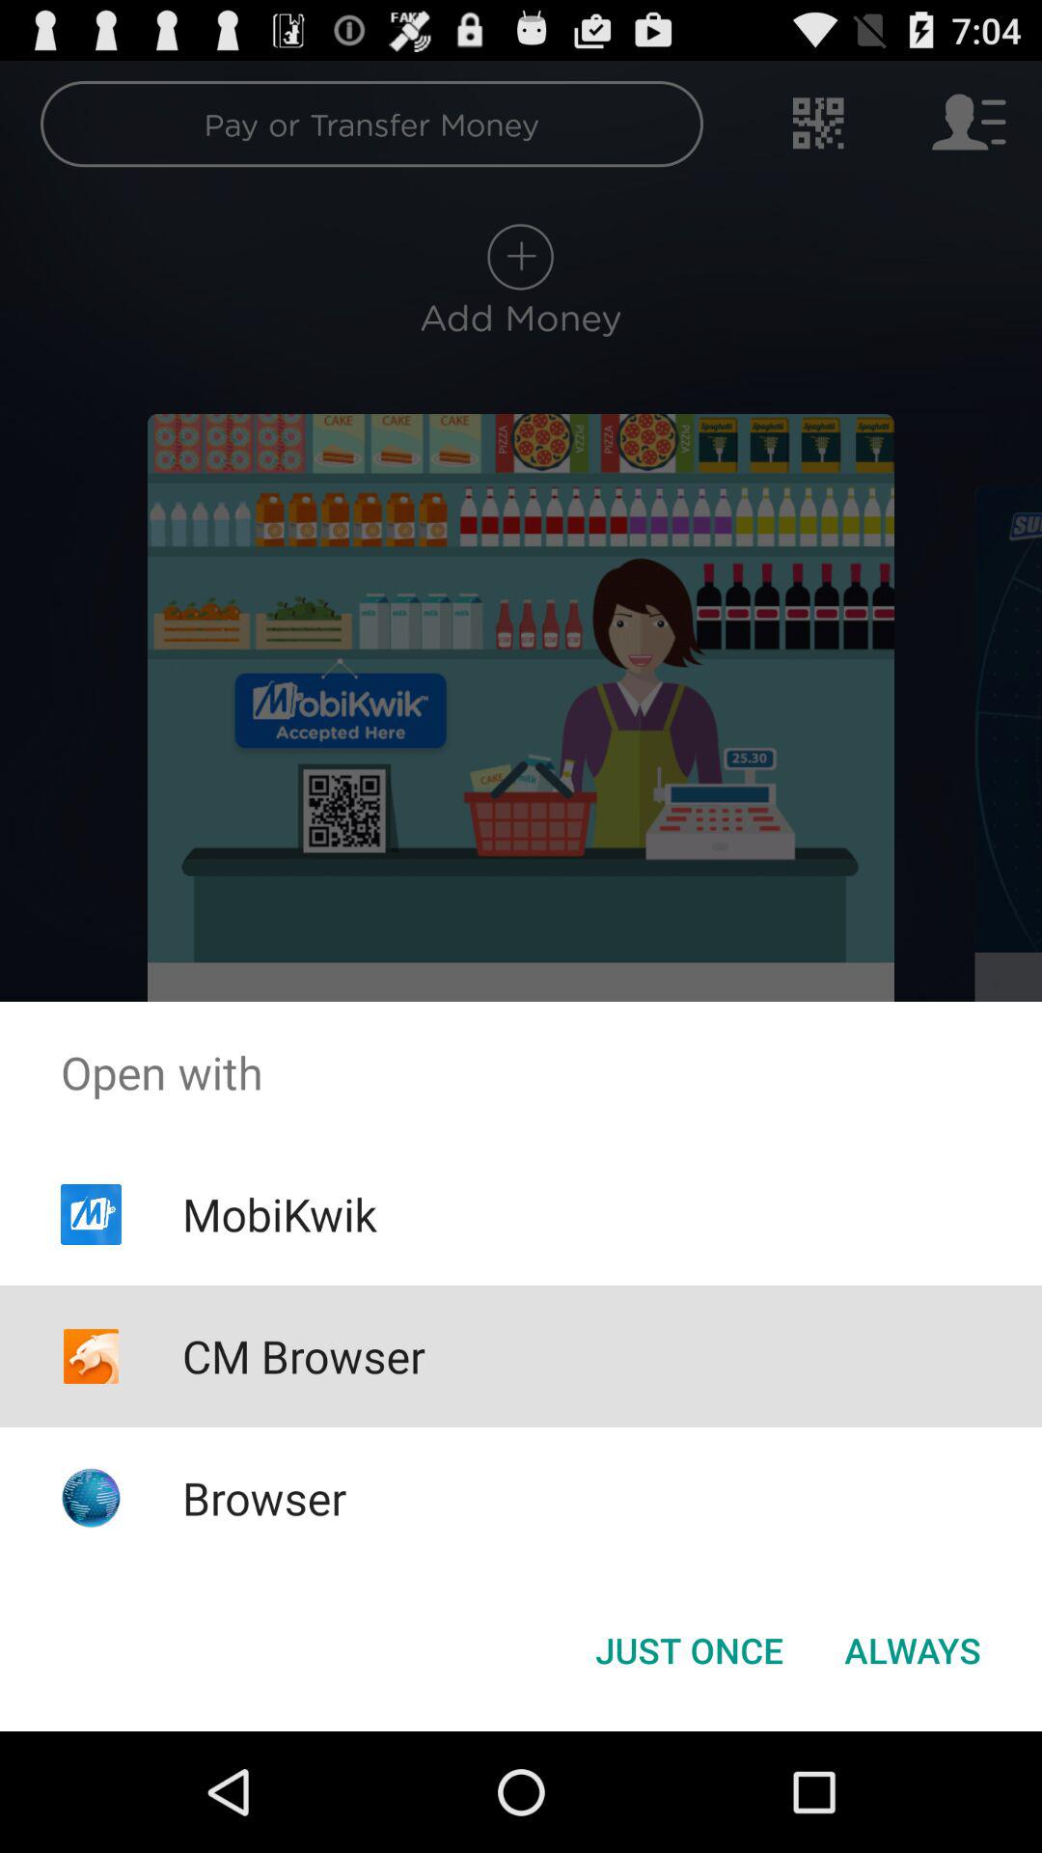 This screenshot has width=1042, height=1853. I want to click on click app above cm browser app, so click(279, 1214).